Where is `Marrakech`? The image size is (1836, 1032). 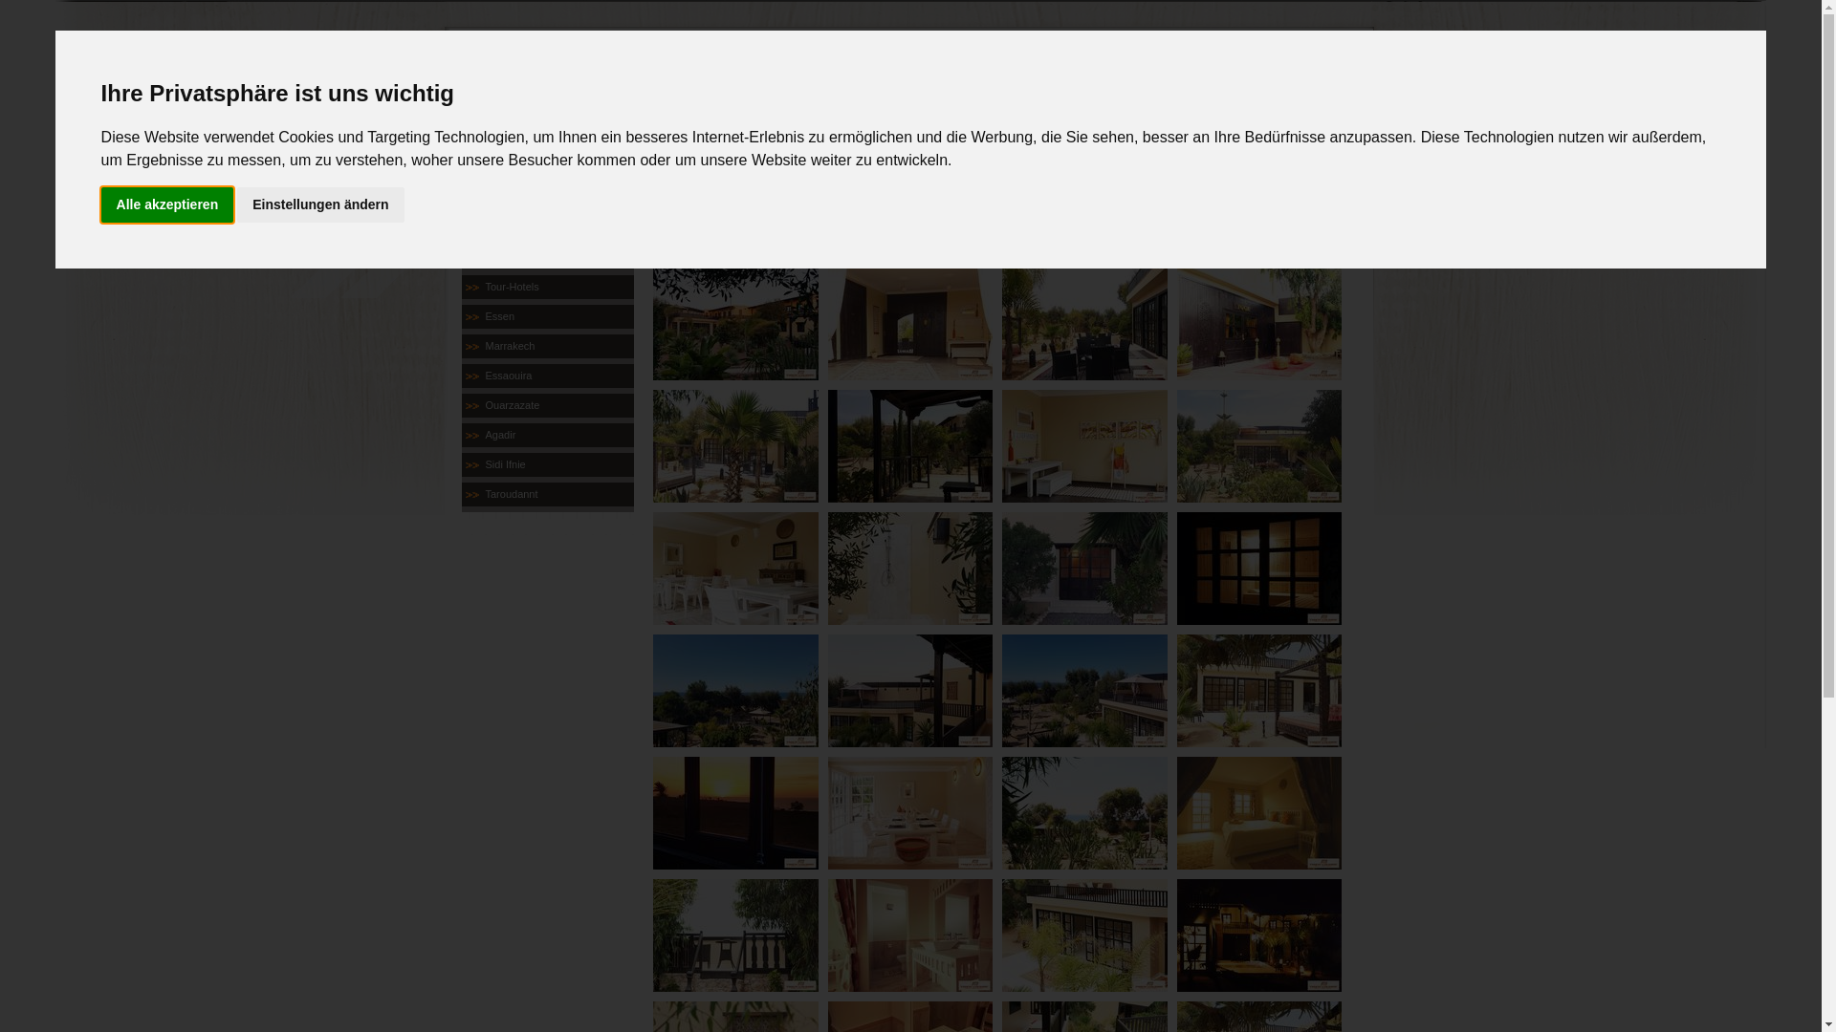 Marrakech is located at coordinates (547, 346).